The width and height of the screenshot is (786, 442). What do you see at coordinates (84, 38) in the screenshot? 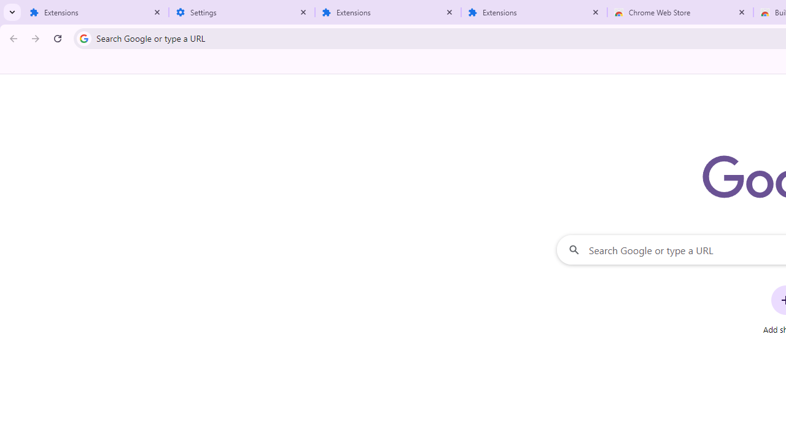
I see `Search icon` at bounding box center [84, 38].